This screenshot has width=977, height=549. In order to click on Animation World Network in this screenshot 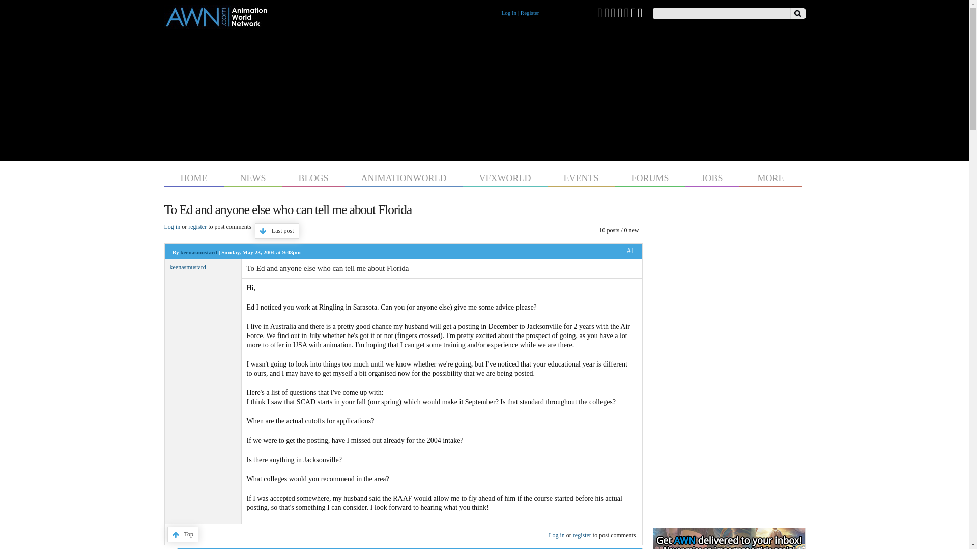, I will do `click(216, 24)`.